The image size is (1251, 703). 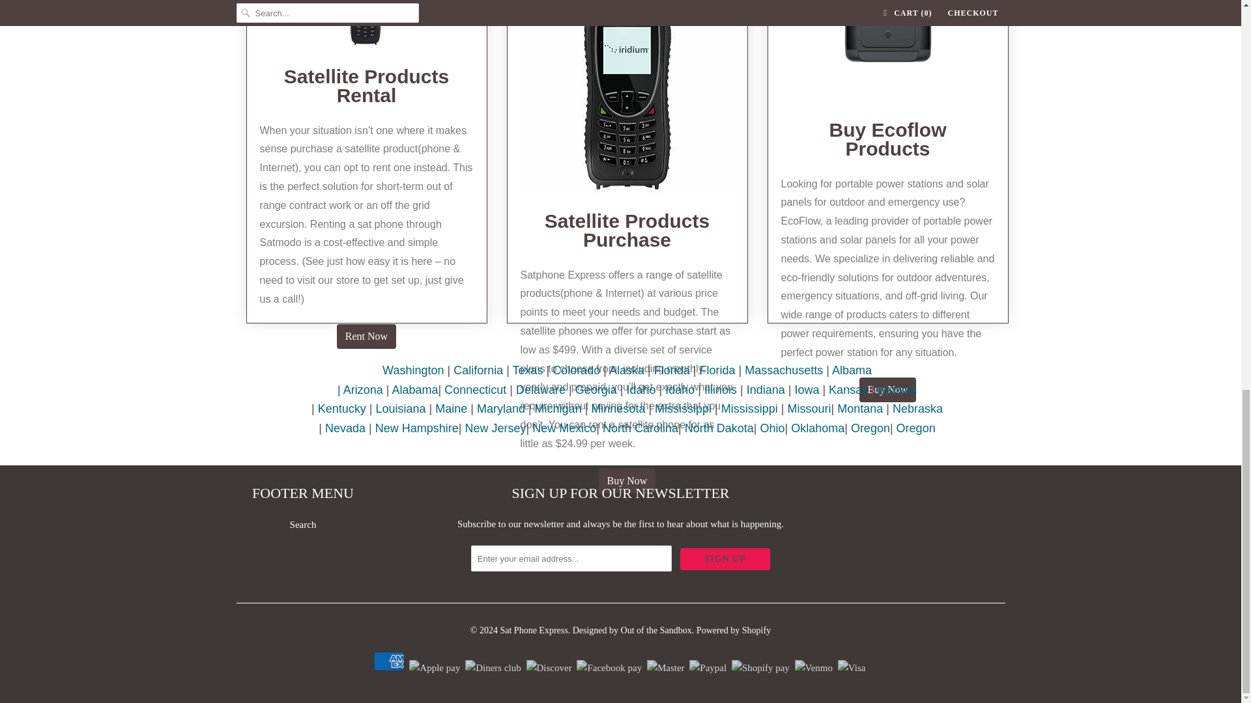 What do you see at coordinates (641, 389) in the screenshot?
I see `Idaho` at bounding box center [641, 389].